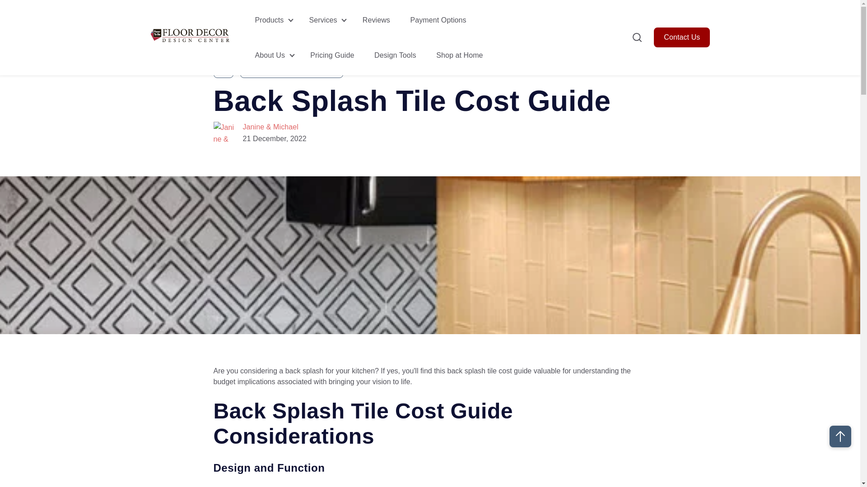 Image resolution: width=867 pixels, height=487 pixels. Describe the element at coordinates (269, 20) in the screenshot. I see `Products` at that location.